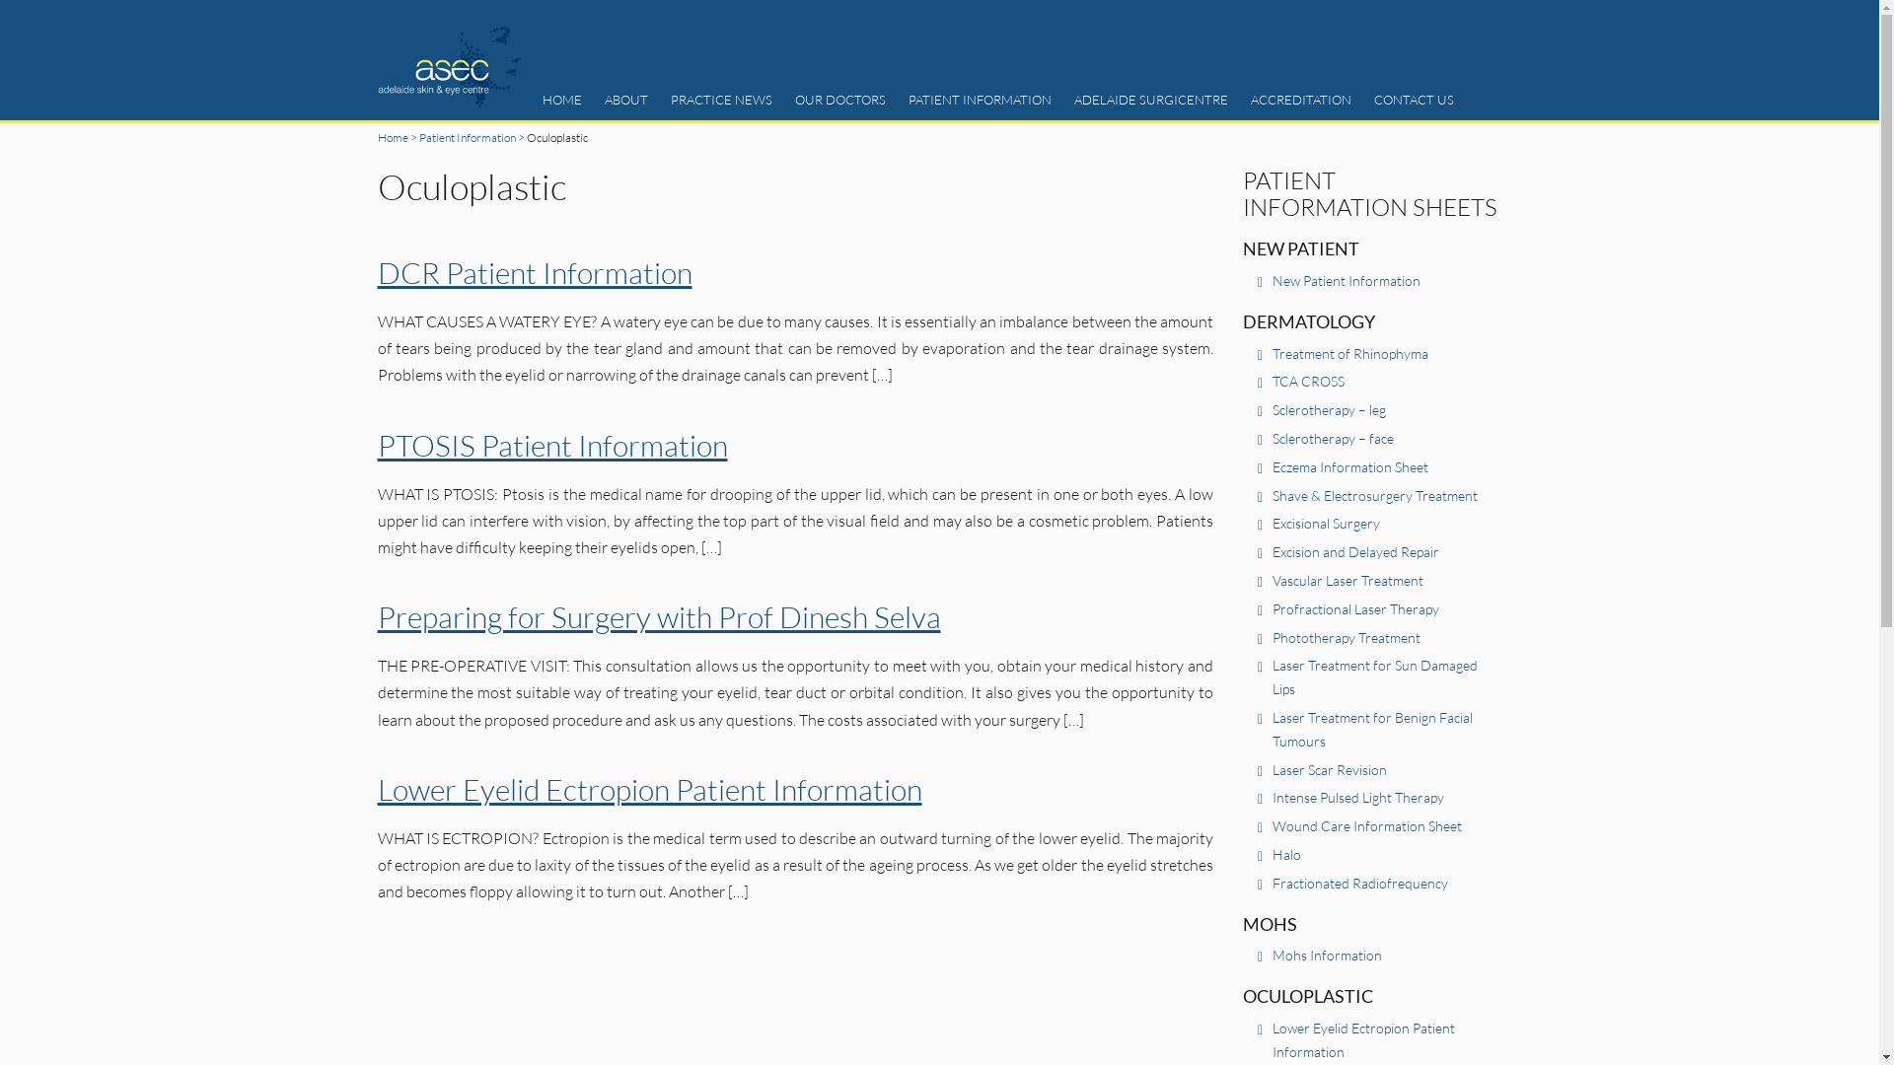  I want to click on Eczema Information Sheet, so click(1350, 467).